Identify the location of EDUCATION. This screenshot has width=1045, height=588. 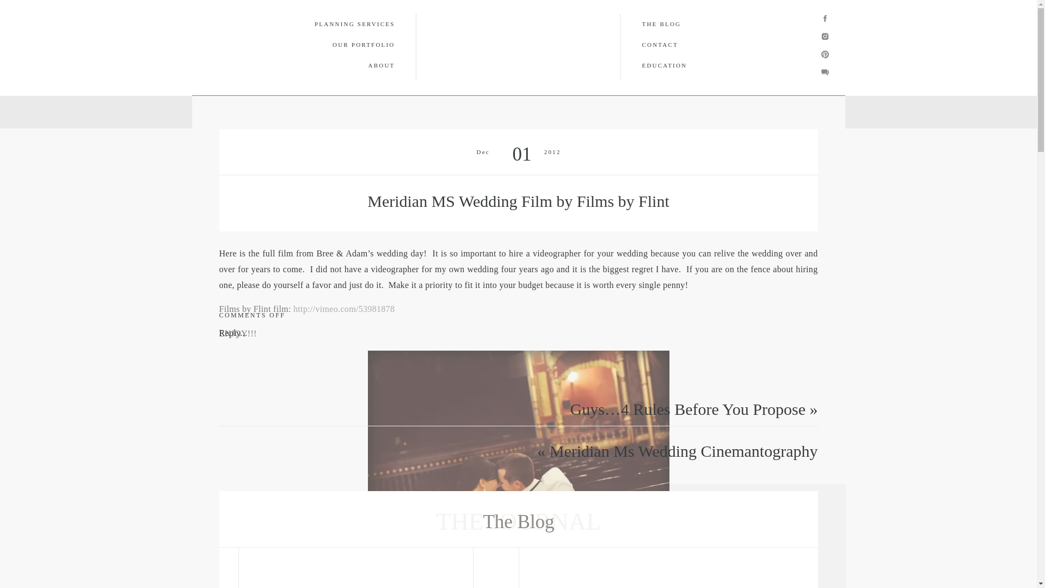
(595, 112).